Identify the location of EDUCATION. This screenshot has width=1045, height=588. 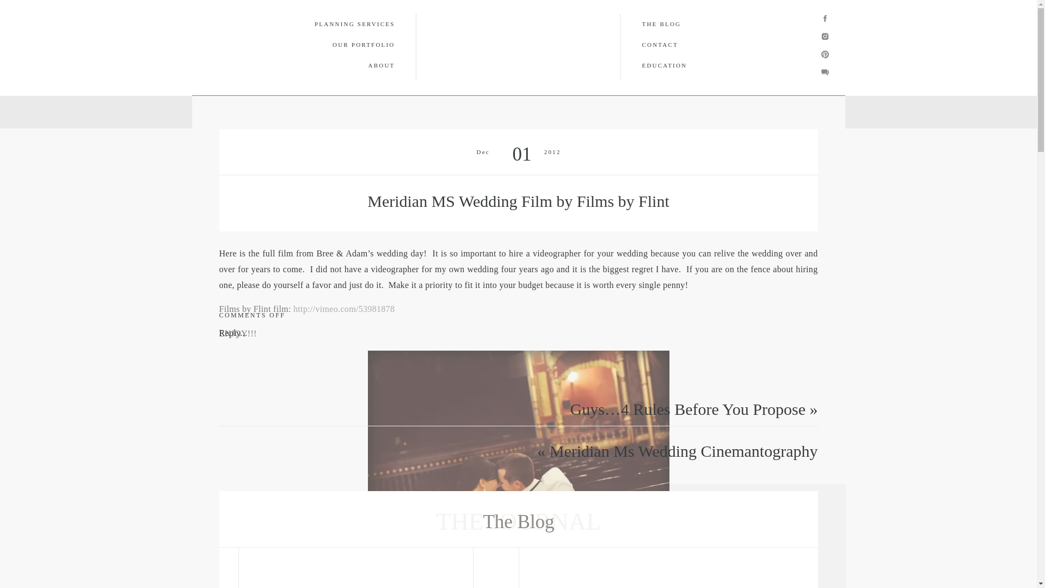
(595, 112).